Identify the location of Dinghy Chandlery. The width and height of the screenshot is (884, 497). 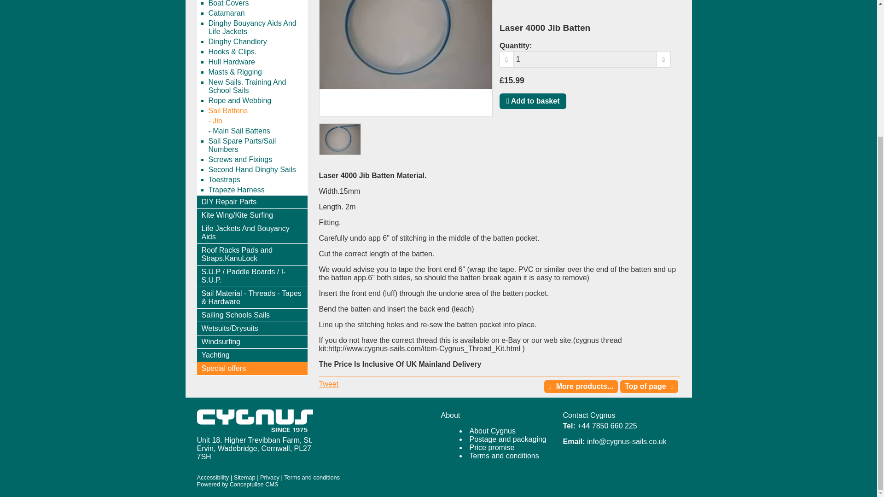
(257, 41).